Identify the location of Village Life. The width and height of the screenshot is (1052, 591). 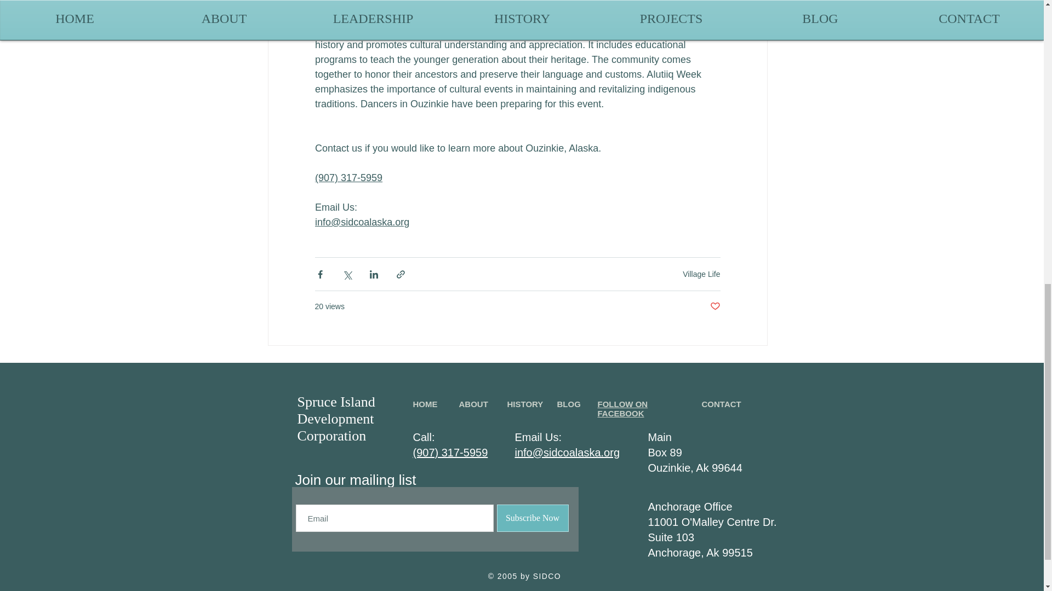
(701, 274).